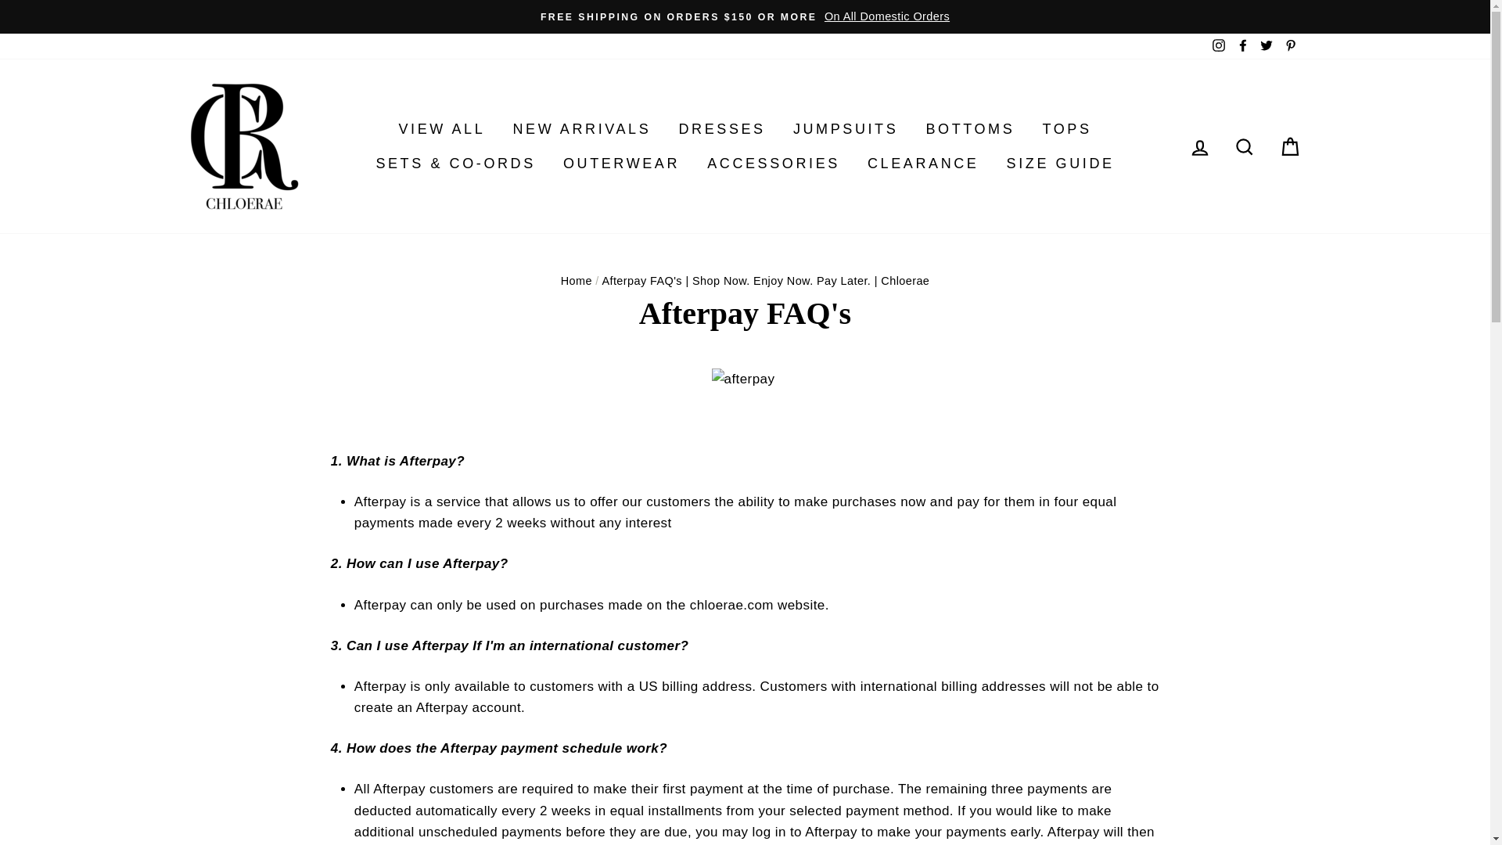 The image size is (1502, 845). I want to click on Facebook, so click(1242, 46).